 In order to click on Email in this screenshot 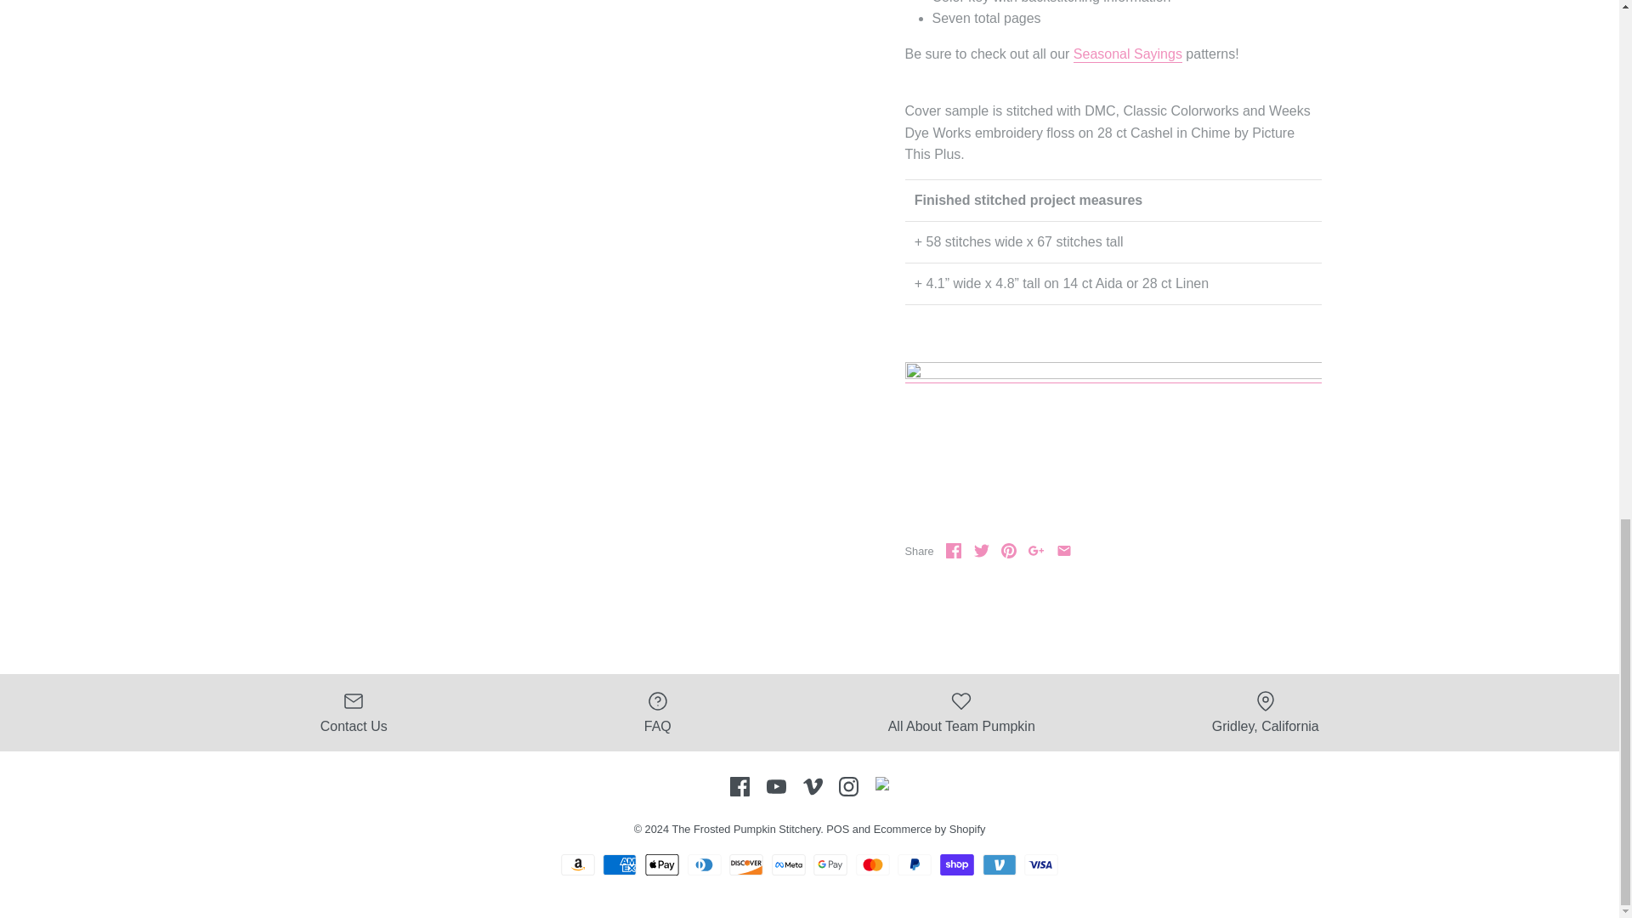, I will do `click(1064, 551)`.